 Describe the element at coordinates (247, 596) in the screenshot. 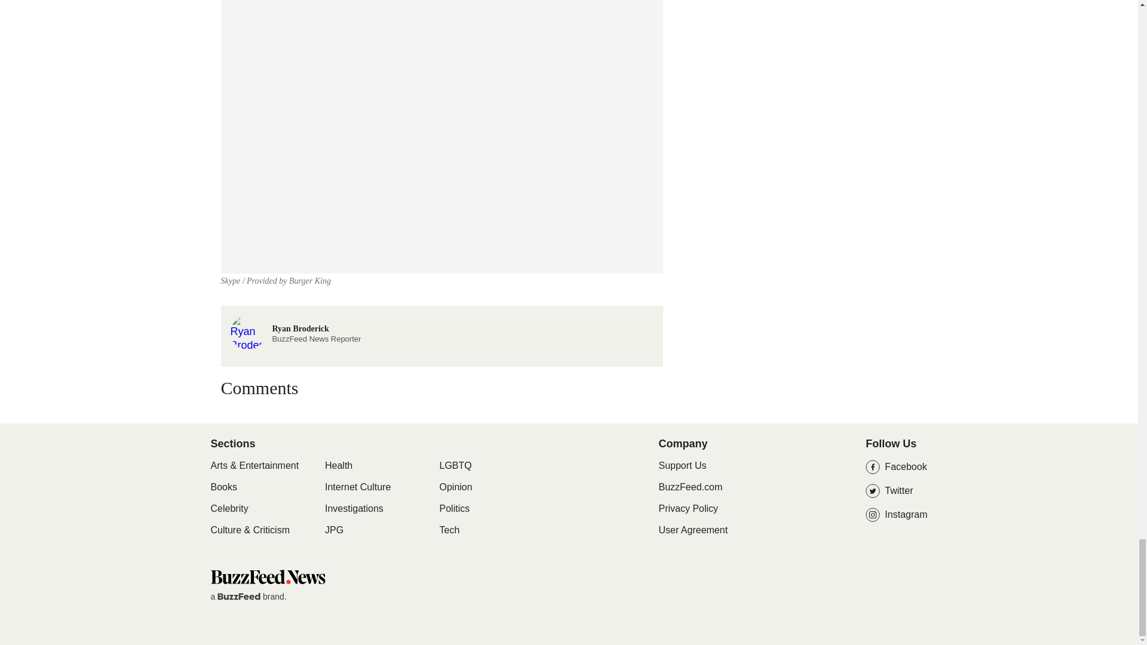

I see `a BuzzFeed brand.` at that location.